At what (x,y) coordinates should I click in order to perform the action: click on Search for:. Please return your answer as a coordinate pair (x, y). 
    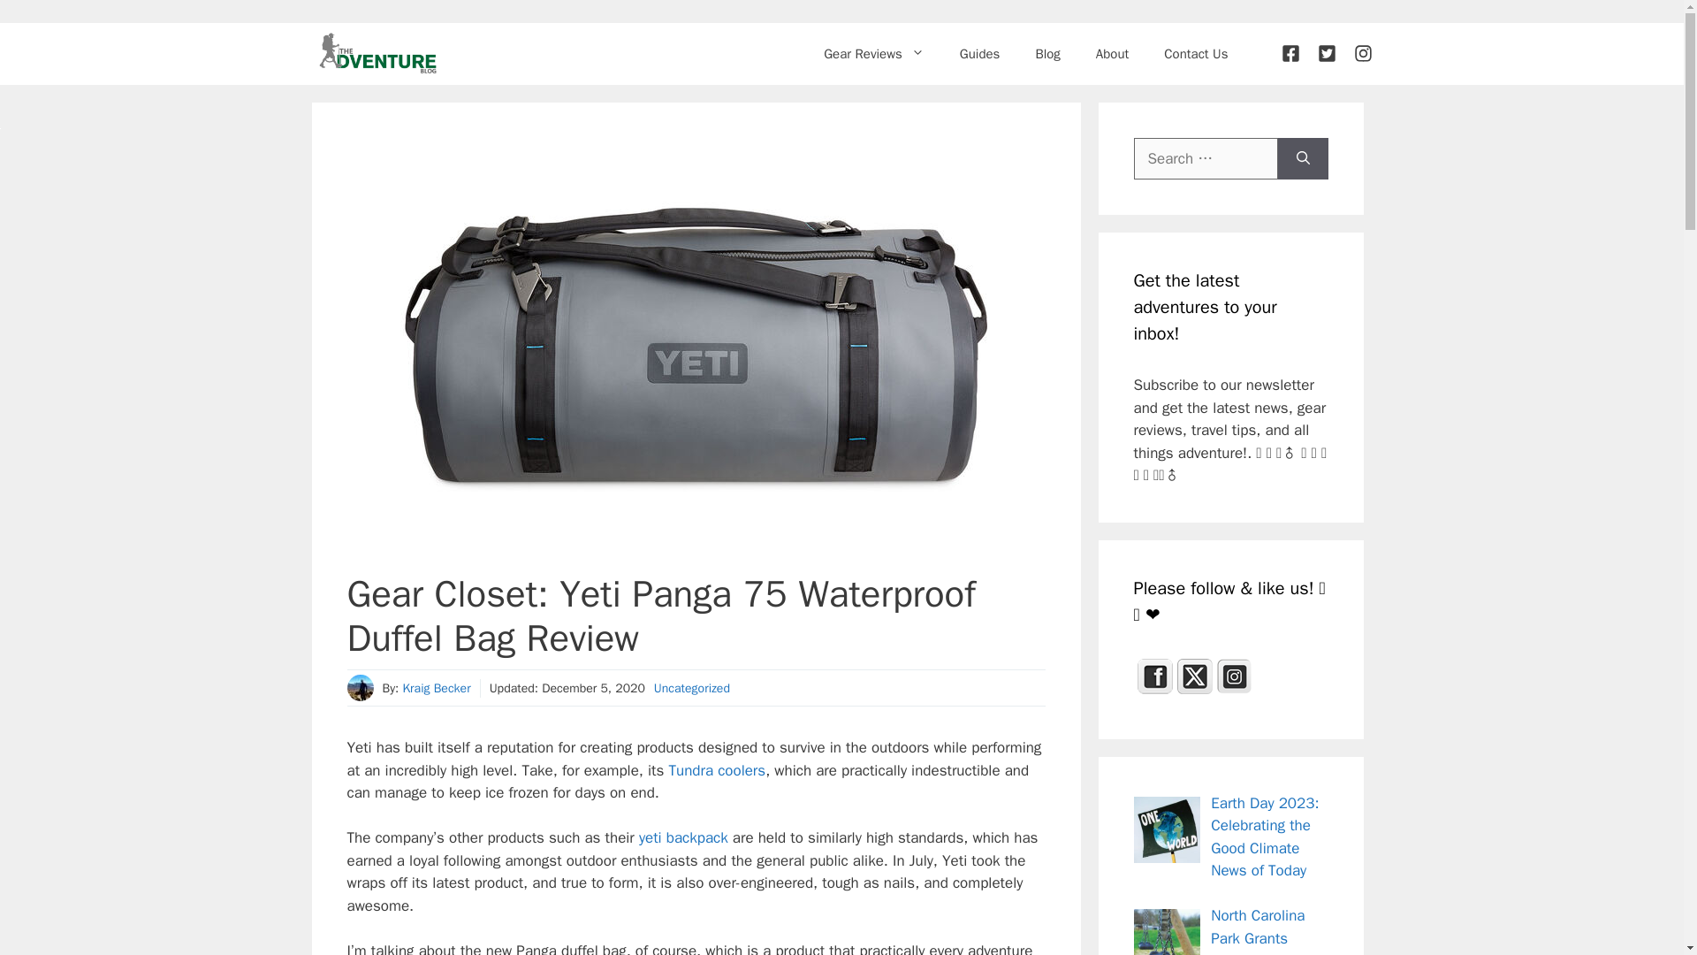
    Looking at the image, I should click on (1206, 159).